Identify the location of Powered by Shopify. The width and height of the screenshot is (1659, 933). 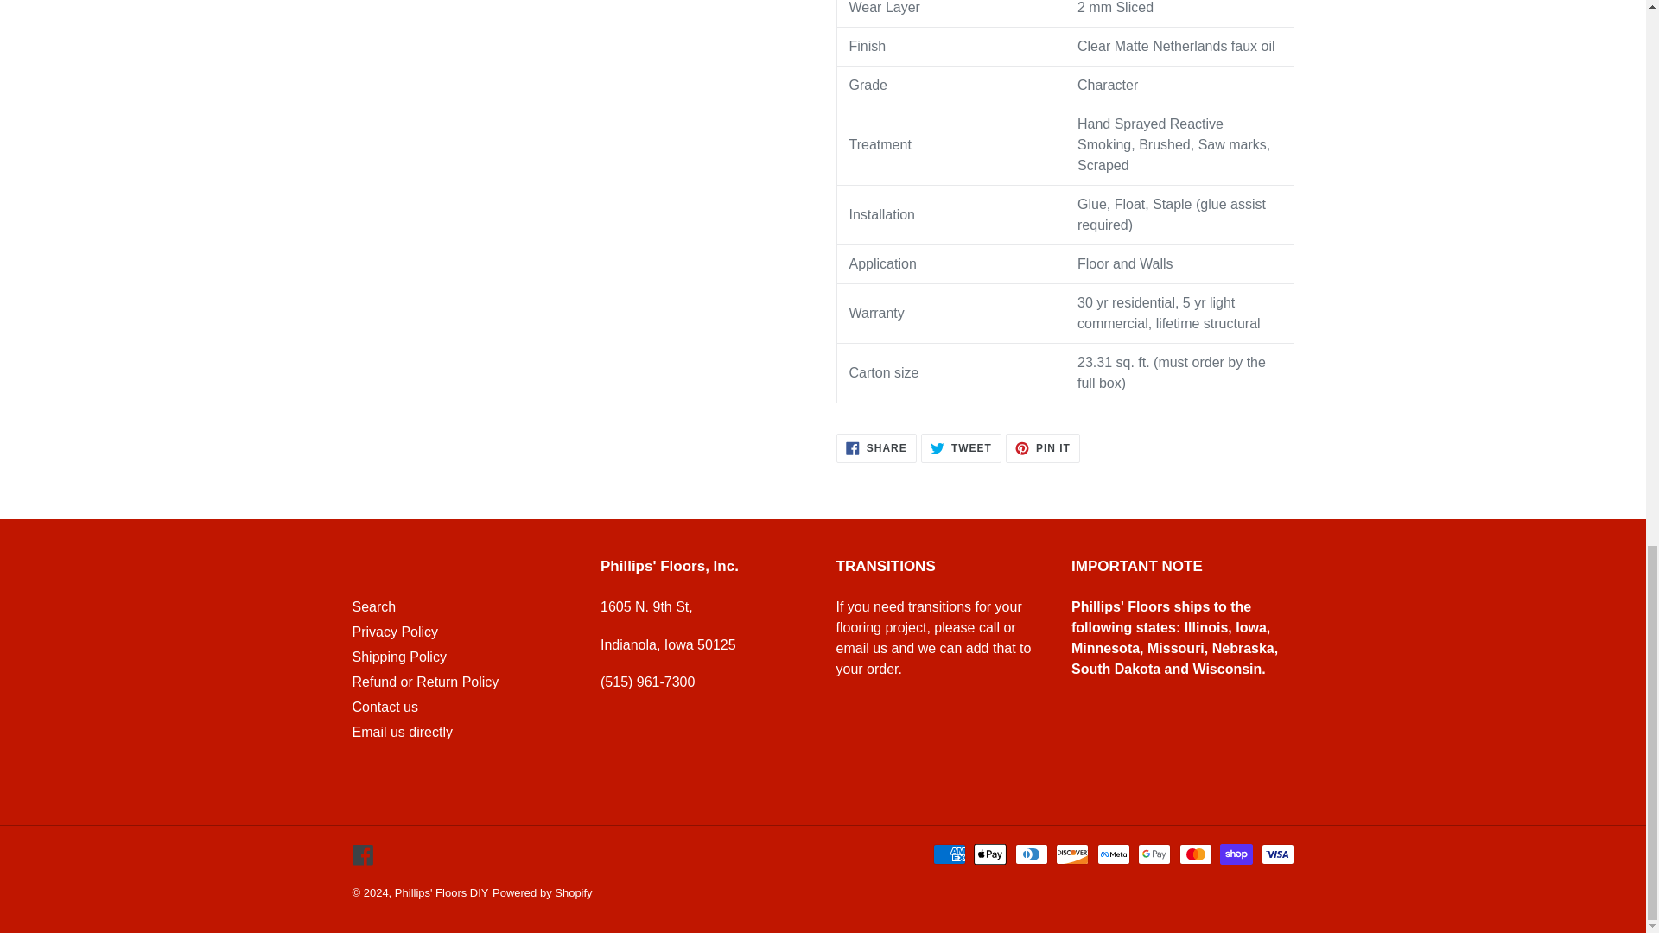
(543, 893).